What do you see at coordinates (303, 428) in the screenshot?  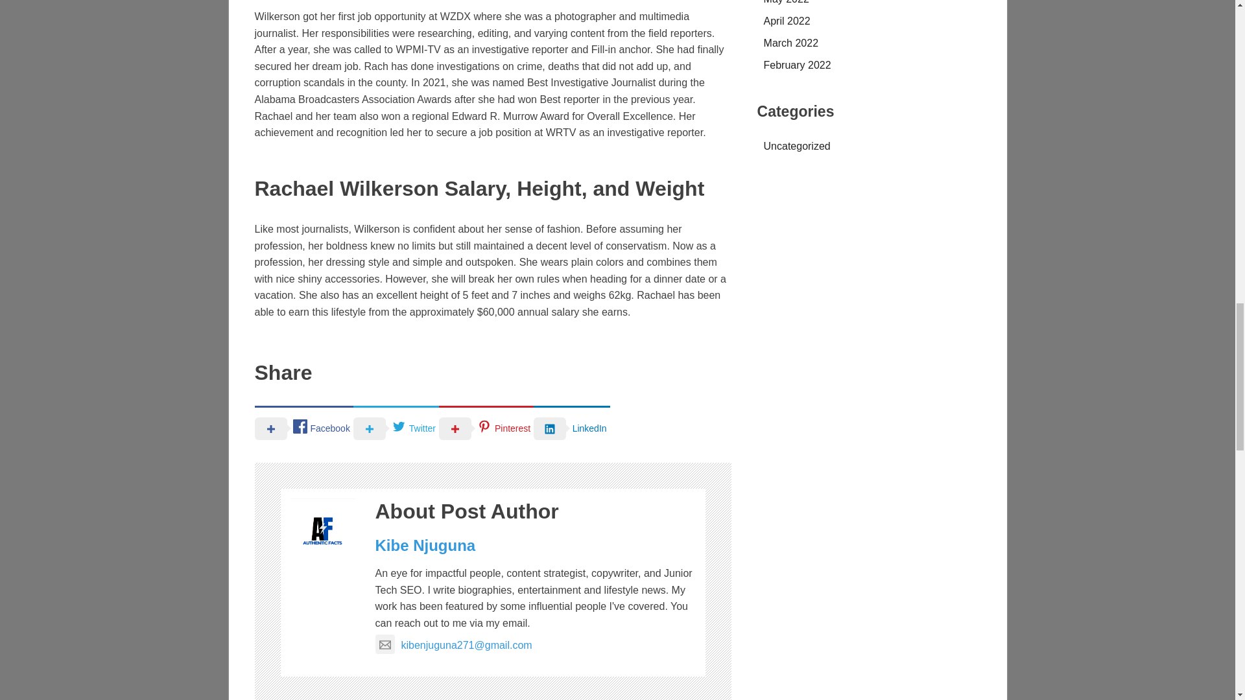 I see `Facebook` at bounding box center [303, 428].